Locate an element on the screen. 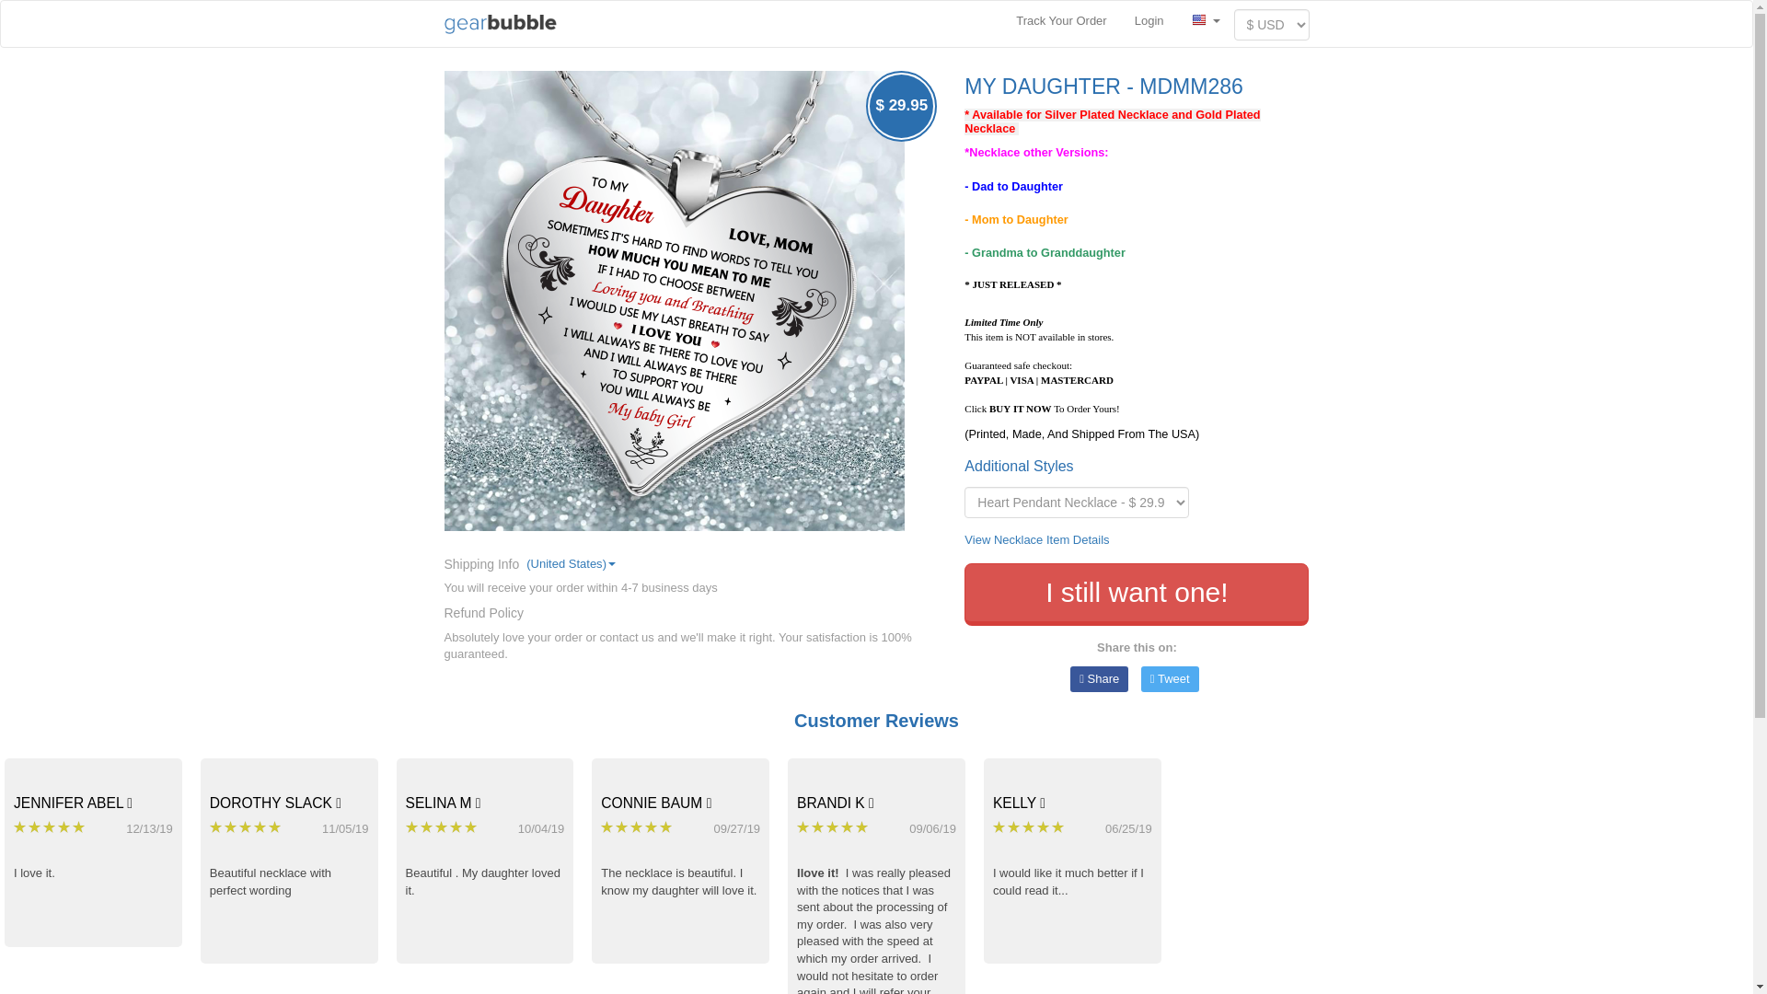 This screenshot has width=1767, height=994. Login is located at coordinates (1149, 20).